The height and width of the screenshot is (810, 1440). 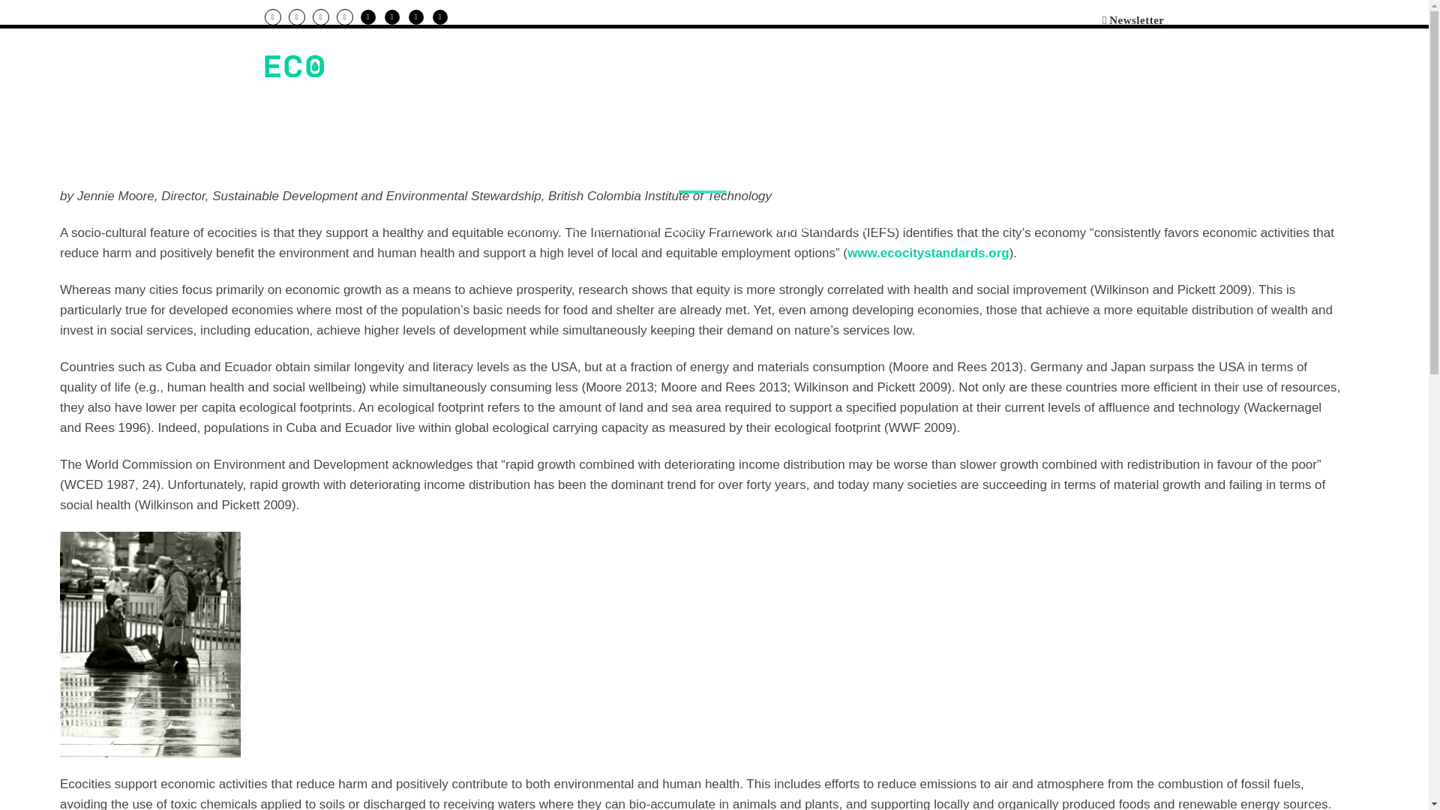 I want to click on Sign up for our monthly e-newsletter, so click(x=1134, y=19).